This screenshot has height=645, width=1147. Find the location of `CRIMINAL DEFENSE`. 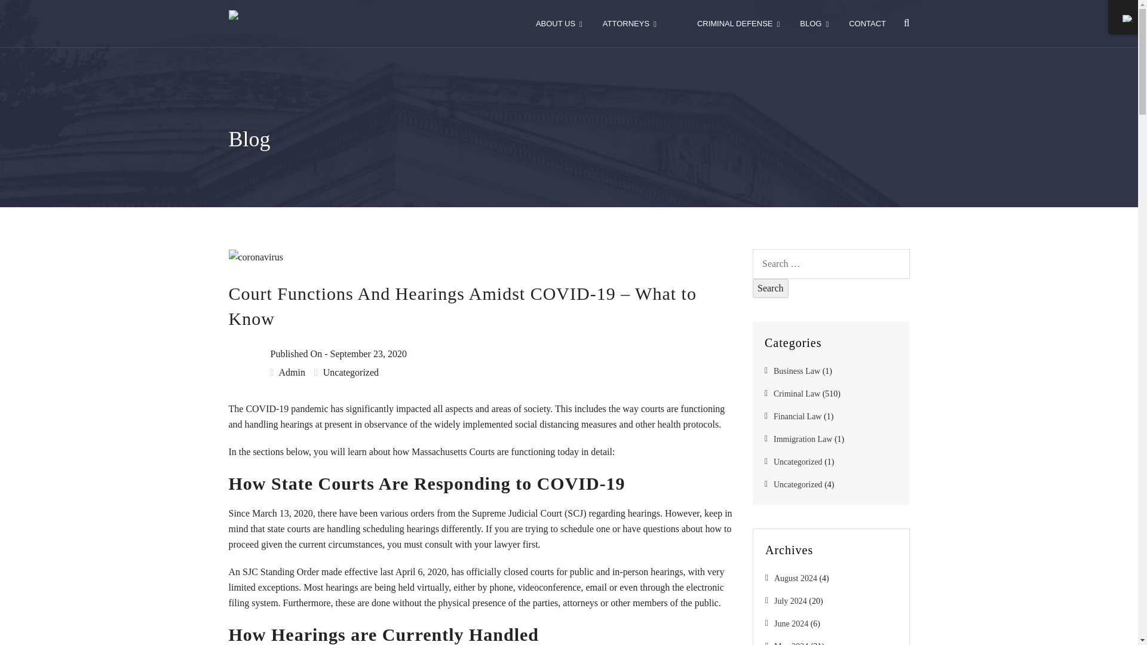

CRIMINAL DEFENSE is located at coordinates (738, 23).